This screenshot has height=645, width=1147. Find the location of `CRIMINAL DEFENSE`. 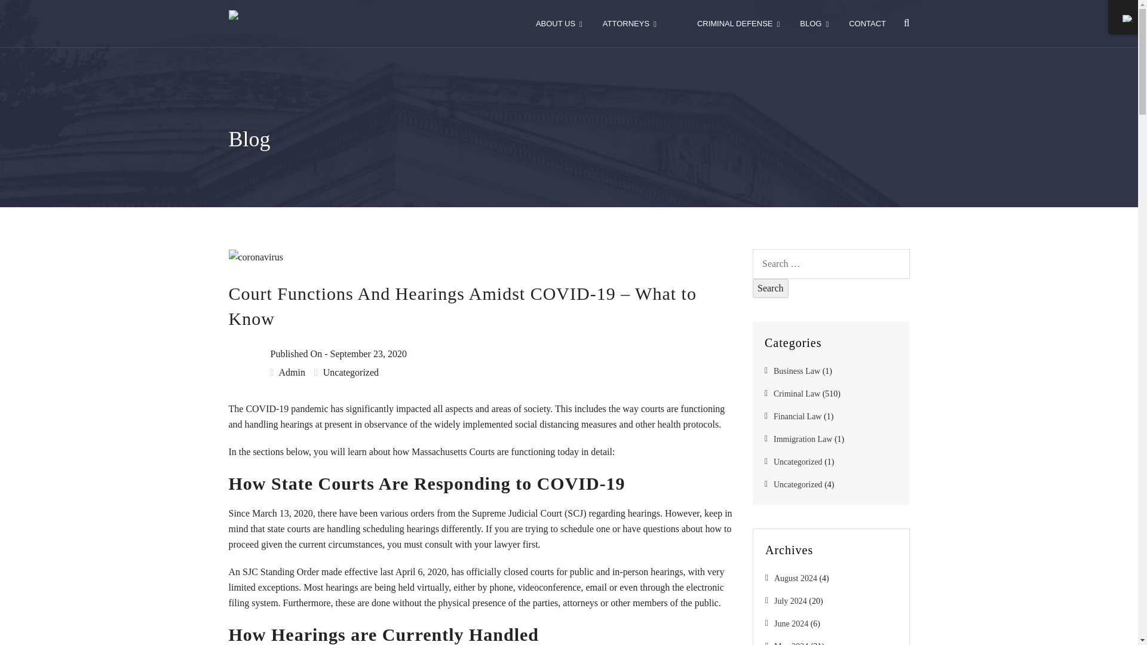

CRIMINAL DEFENSE is located at coordinates (738, 23).